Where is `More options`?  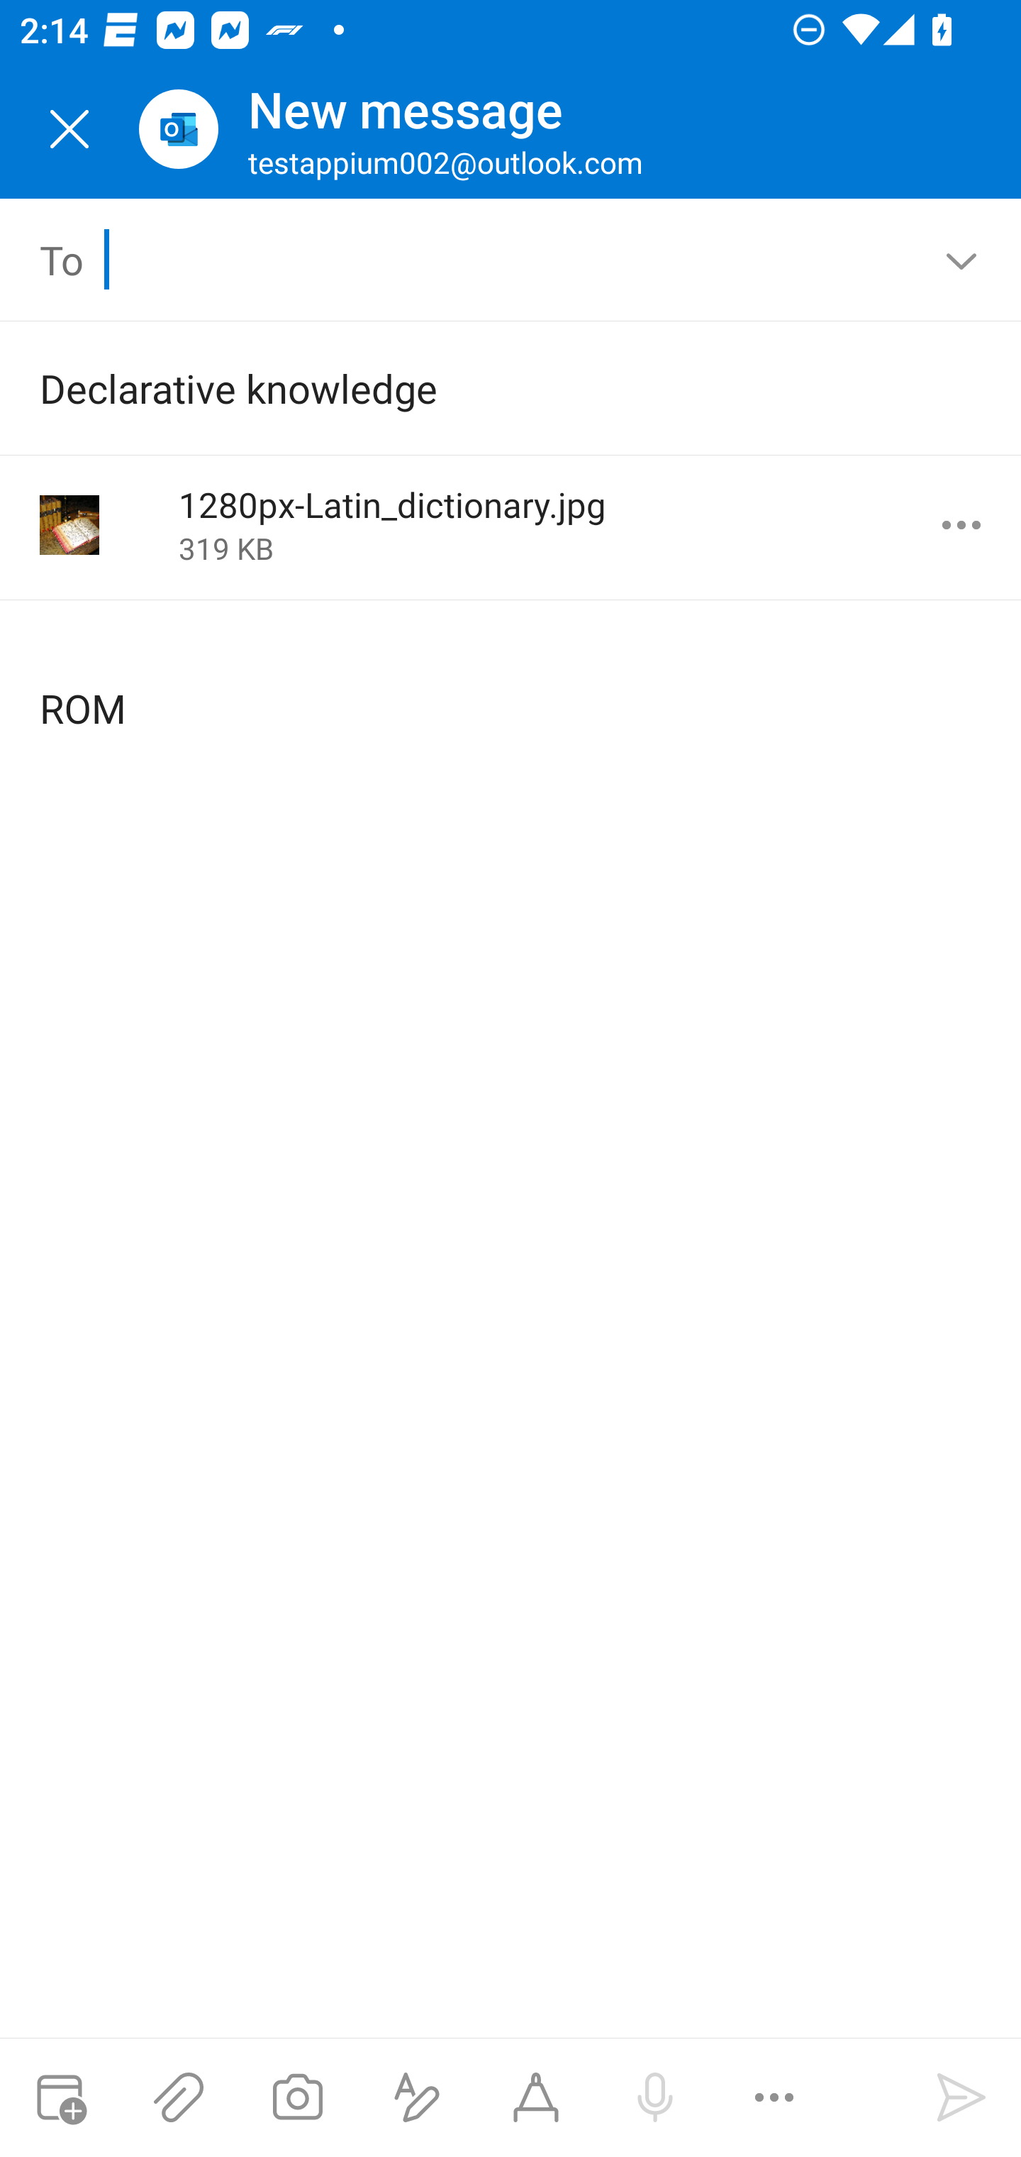 More options is located at coordinates (961, 525).